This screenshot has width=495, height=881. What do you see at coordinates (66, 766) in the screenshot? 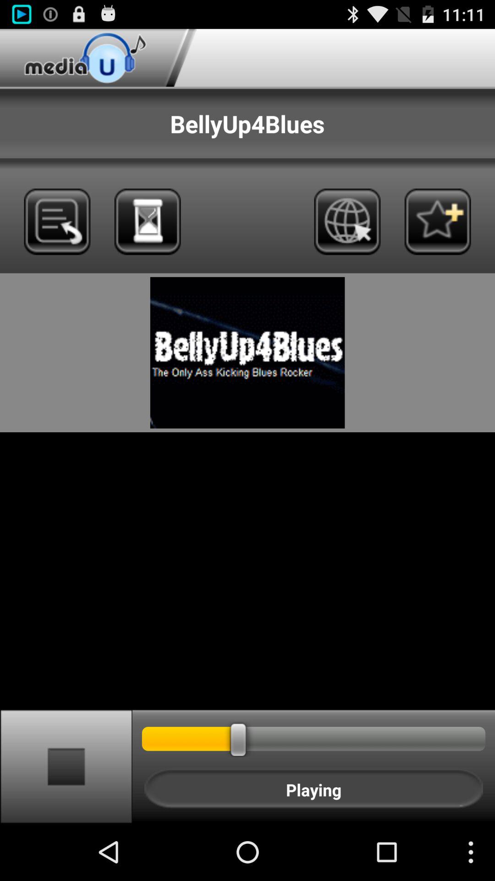
I see `open button at the bottom left corner` at bounding box center [66, 766].